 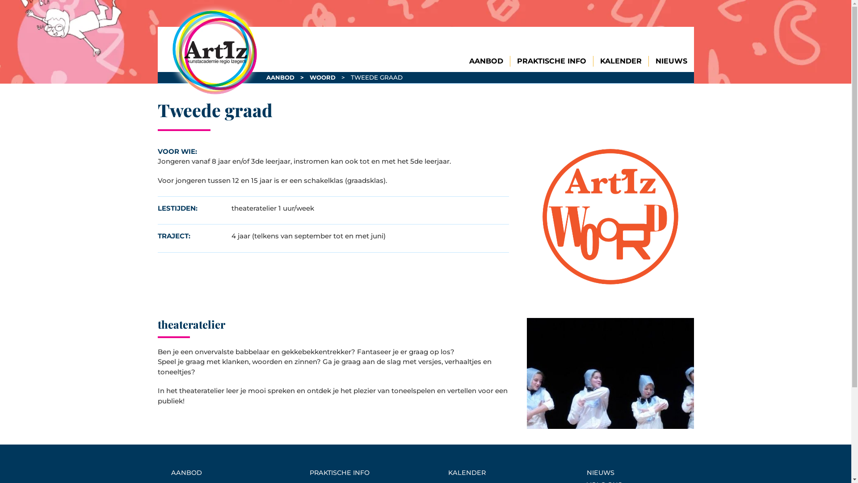 What do you see at coordinates (640, 473) in the screenshot?
I see `NIEUWS` at bounding box center [640, 473].